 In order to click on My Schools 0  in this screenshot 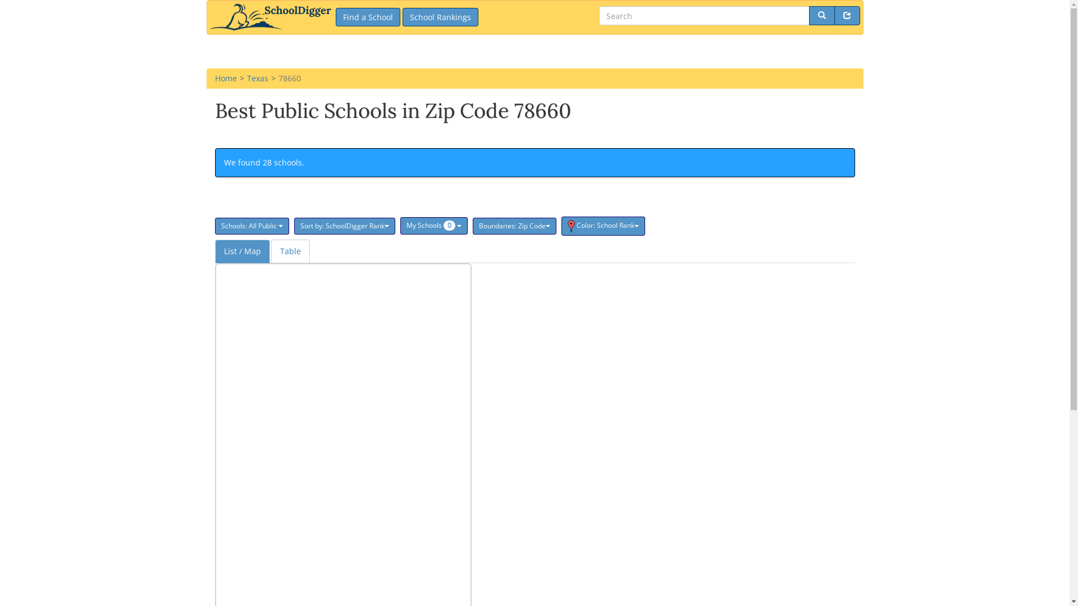, I will do `click(433, 226)`.